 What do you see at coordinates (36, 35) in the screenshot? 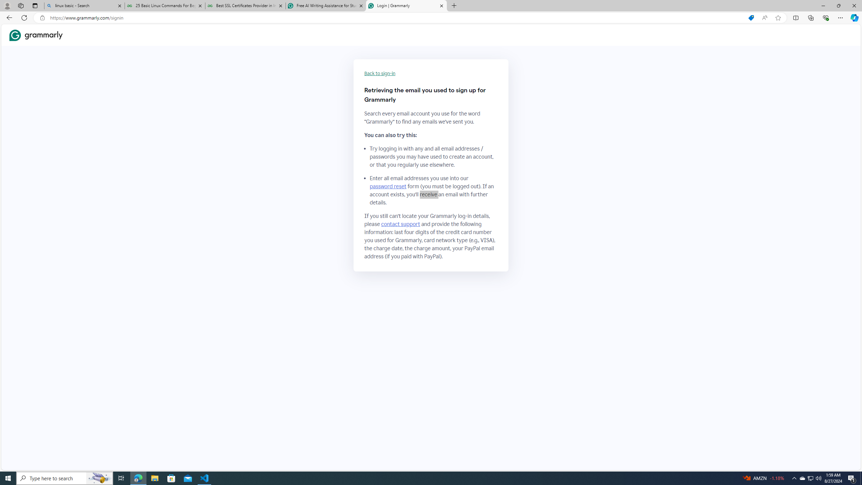
I see `Grammarly Home` at bounding box center [36, 35].